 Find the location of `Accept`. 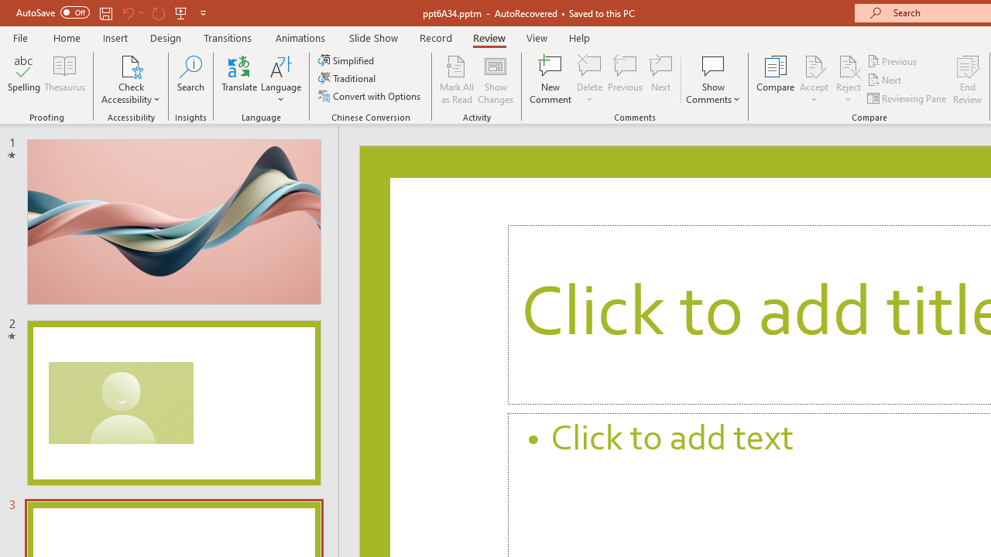

Accept is located at coordinates (814, 79).